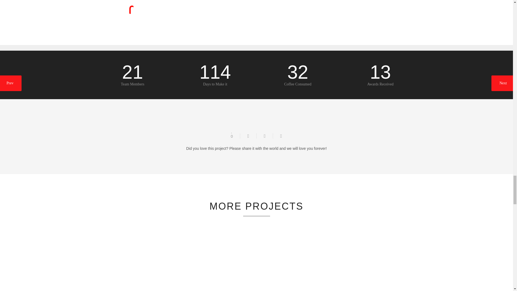 This screenshot has width=517, height=291. What do you see at coordinates (232, 134) in the screenshot?
I see `Like this` at bounding box center [232, 134].